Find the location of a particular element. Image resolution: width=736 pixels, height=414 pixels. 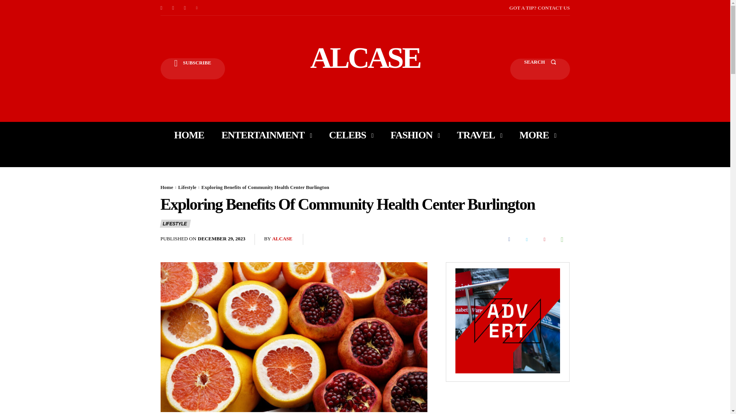

TikTok is located at coordinates (185, 8).